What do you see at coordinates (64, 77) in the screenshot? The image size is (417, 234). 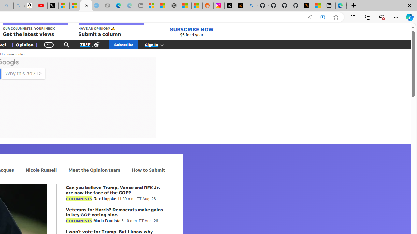 I see `Register for TRF North Asia` at bounding box center [64, 77].